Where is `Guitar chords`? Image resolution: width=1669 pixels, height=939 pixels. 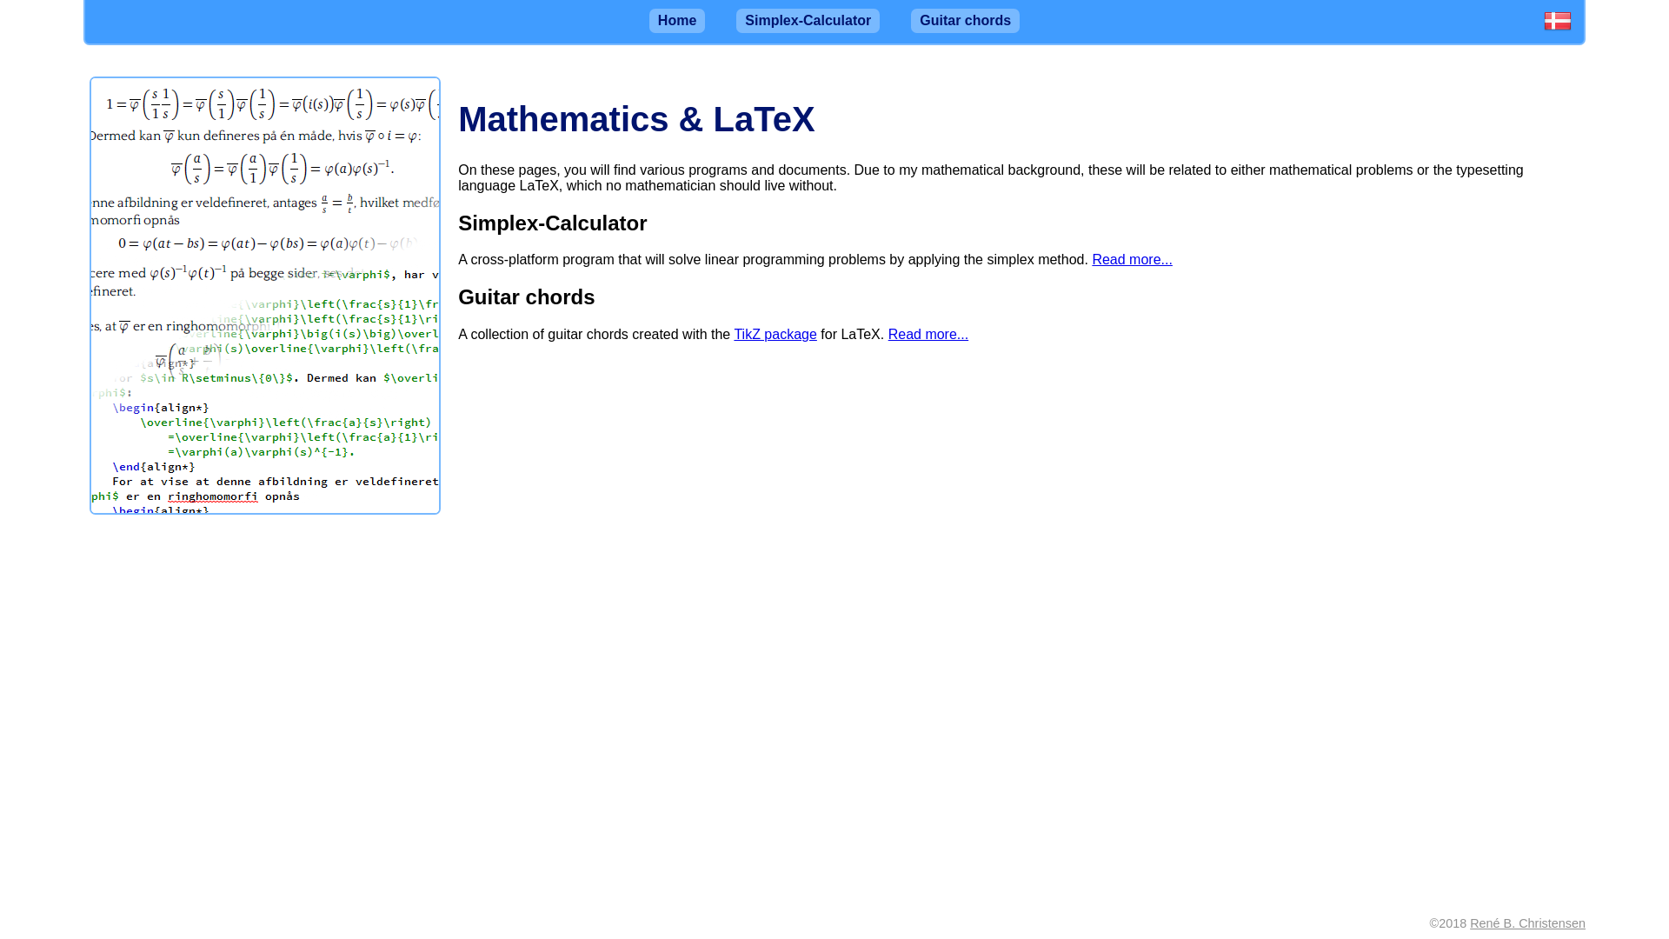 Guitar chords is located at coordinates (965, 20).